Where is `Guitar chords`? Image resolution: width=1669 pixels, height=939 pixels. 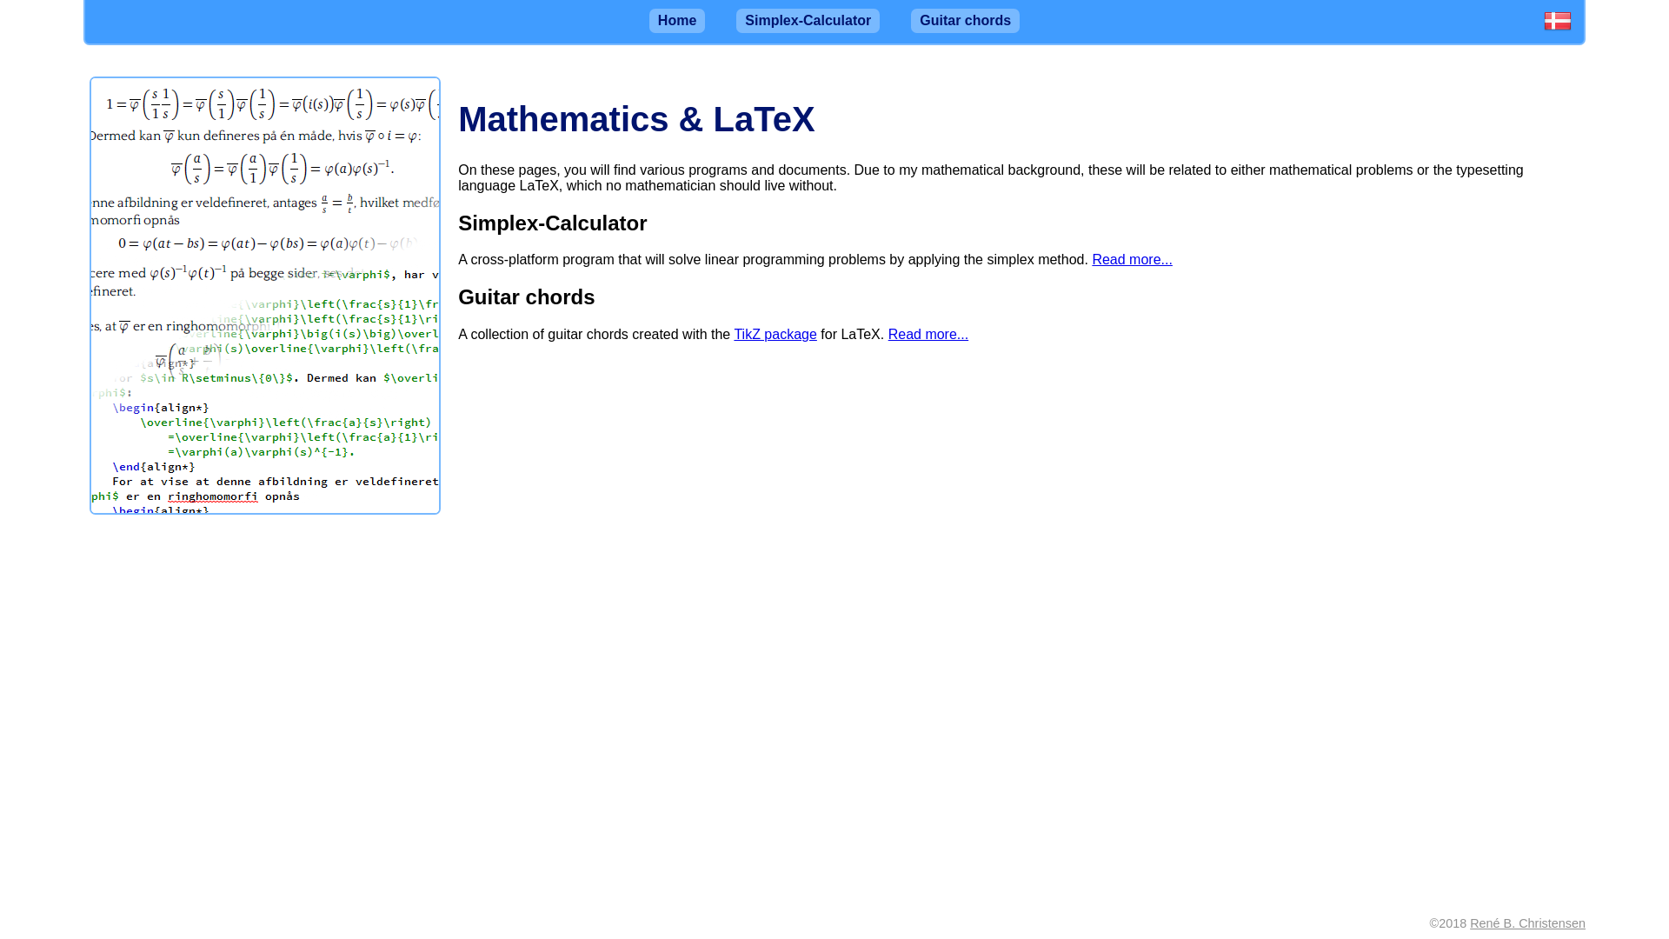 Guitar chords is located at coordinates (965, 20).